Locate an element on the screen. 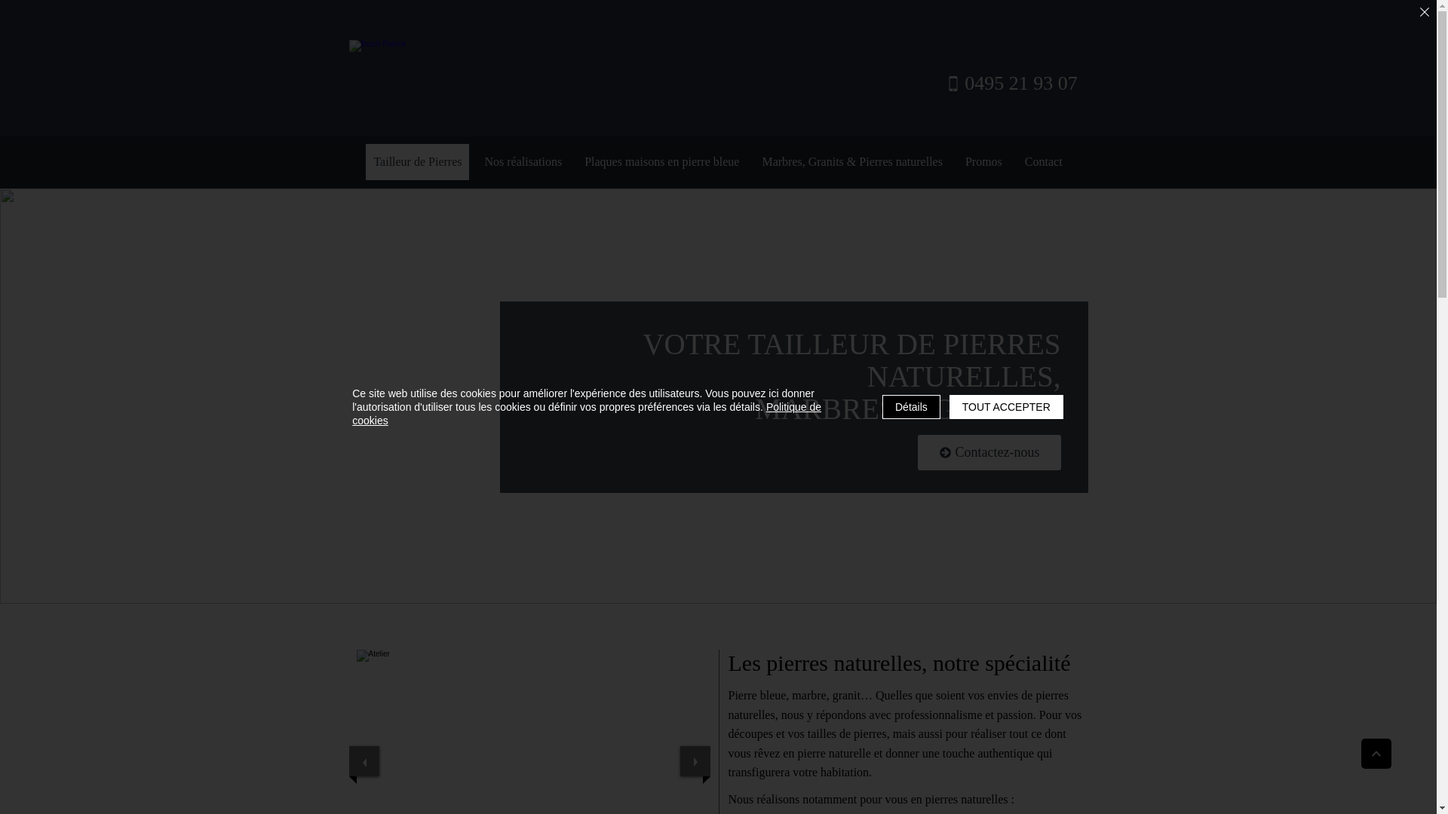 This screenshot has height=814, width=1448. Plaques maisons en pierre bleue is located at coordinates (662, 162).